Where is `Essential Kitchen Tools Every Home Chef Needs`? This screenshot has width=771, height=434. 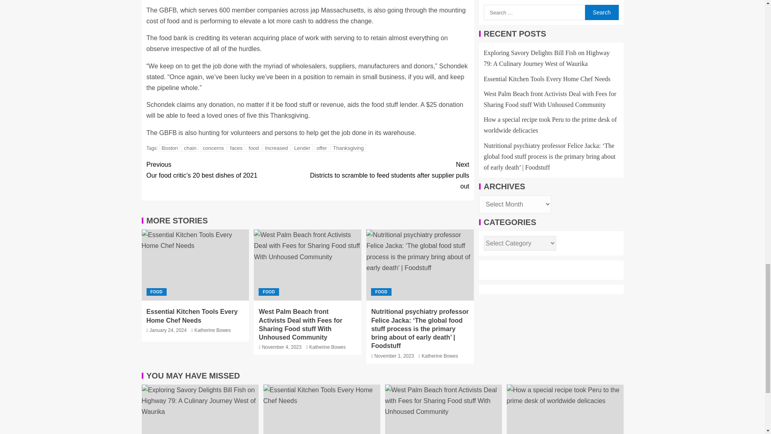 Essential Kitchen Tools Every Home Chef Needs is located at coordinates (322, 409).